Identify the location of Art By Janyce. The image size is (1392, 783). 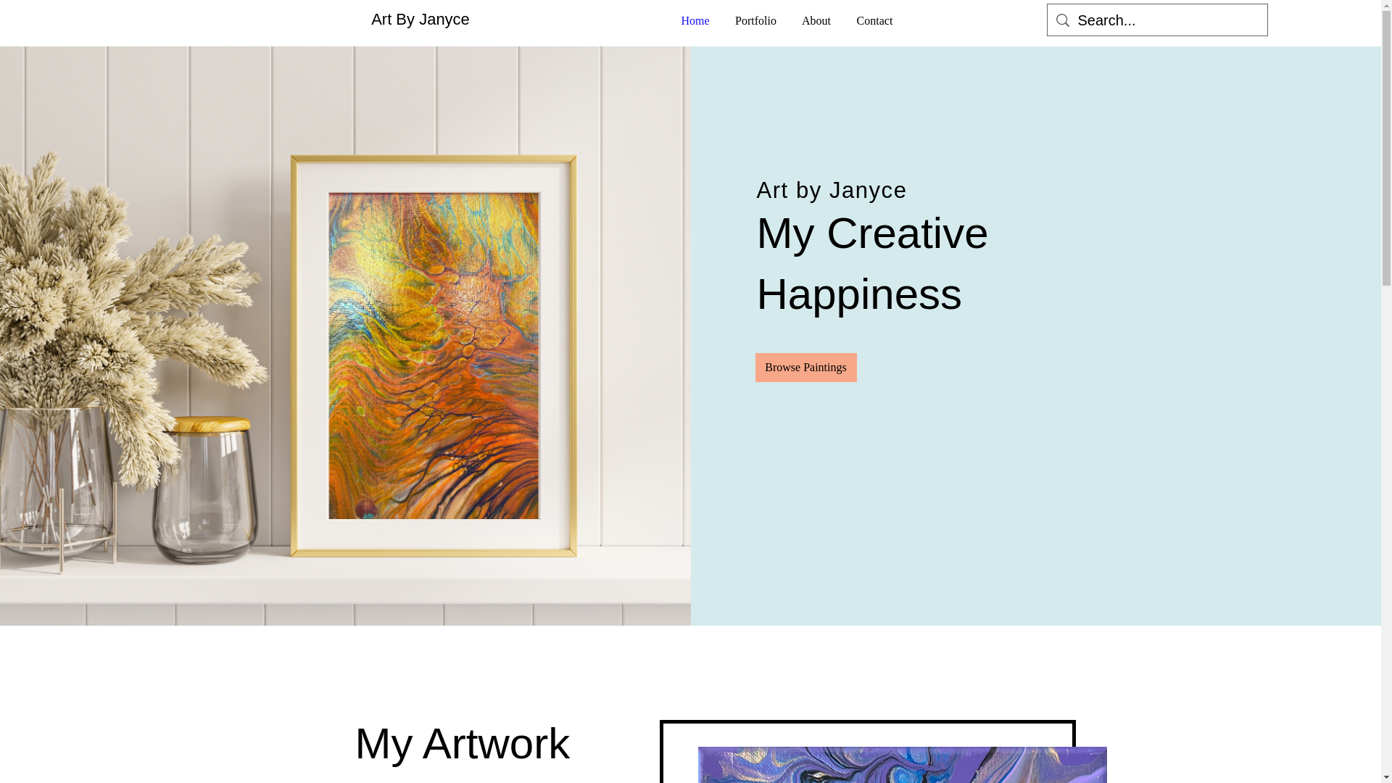
(420, 19).